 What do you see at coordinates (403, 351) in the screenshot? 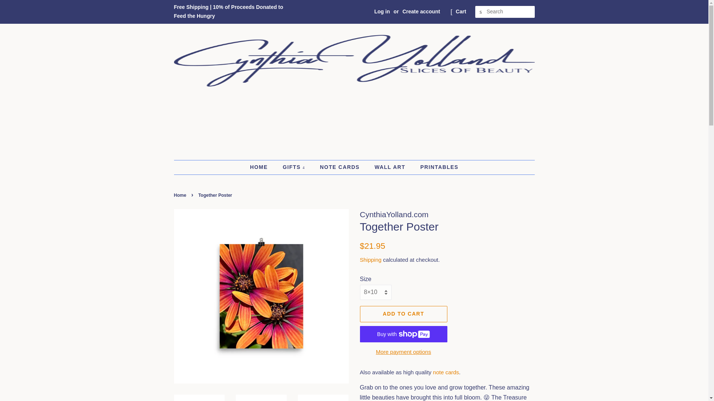
I see `More payment options` at bounding box center [403, 351].